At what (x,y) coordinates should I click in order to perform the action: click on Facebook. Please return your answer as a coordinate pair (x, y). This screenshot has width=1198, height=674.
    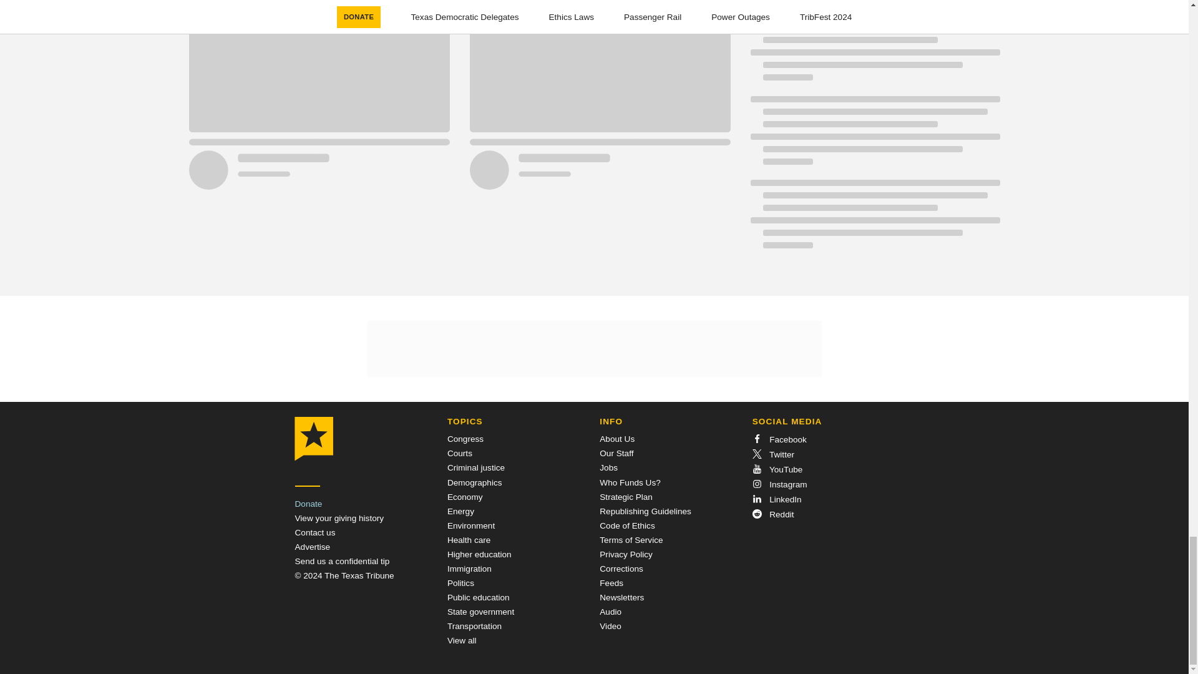
    Looking at the image, I should click on (779, 439).